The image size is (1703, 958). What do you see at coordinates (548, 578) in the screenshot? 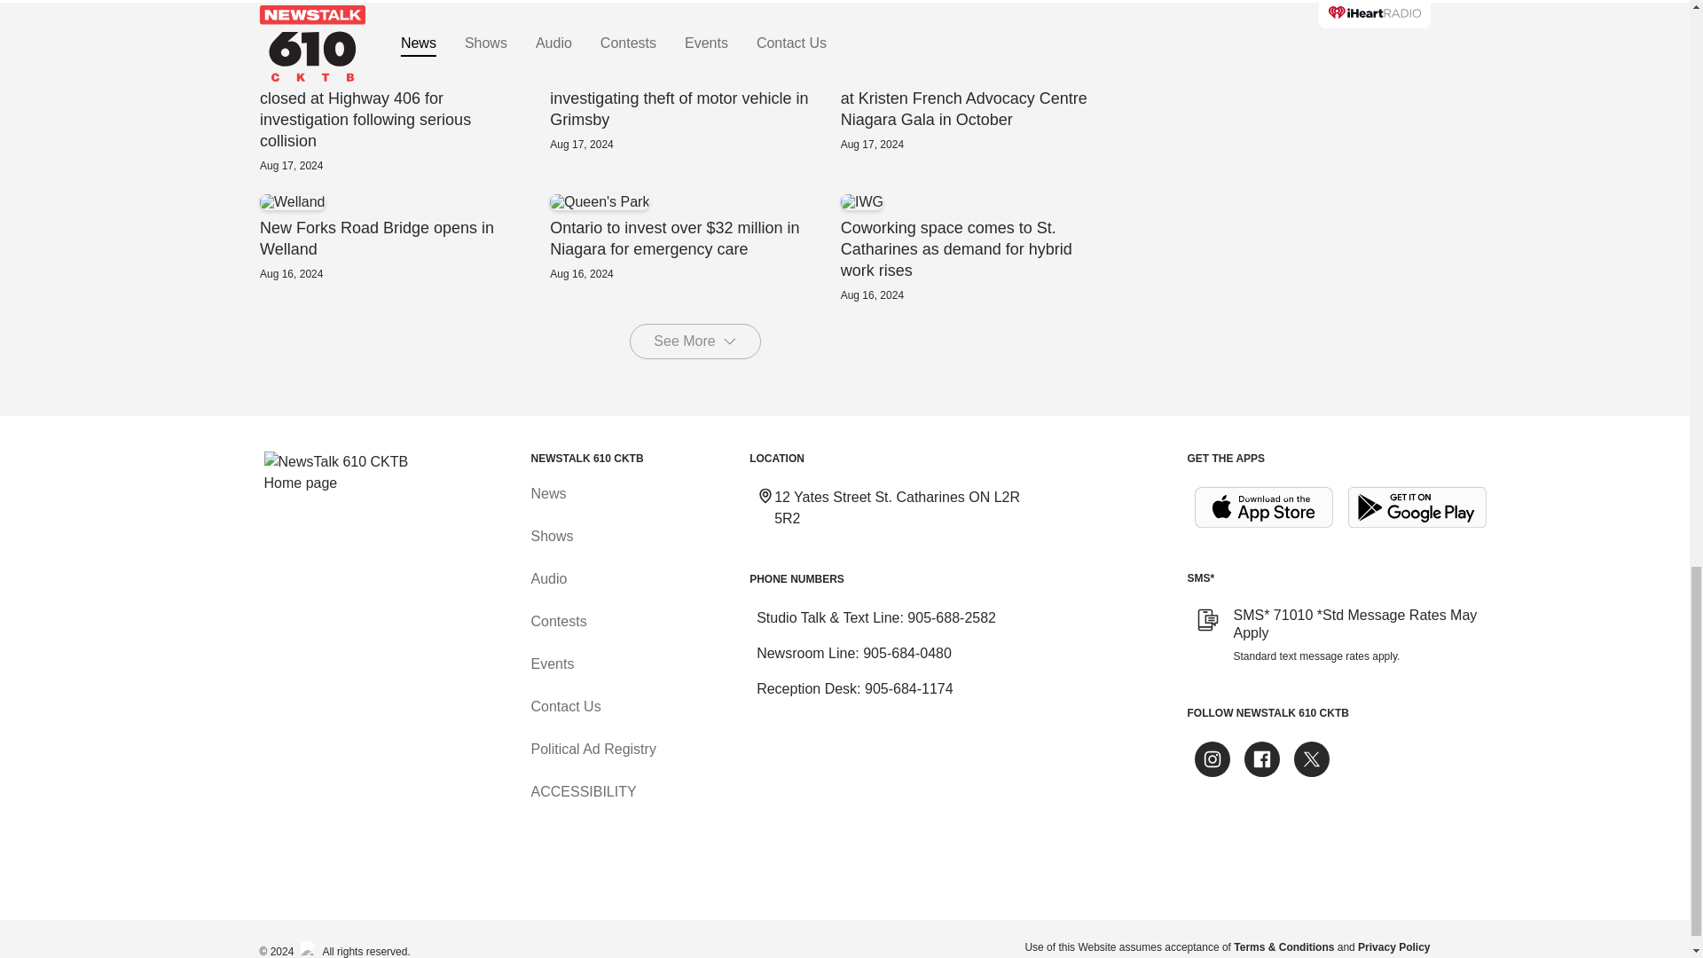
I see `Audio` at bounding box center [548, 578].